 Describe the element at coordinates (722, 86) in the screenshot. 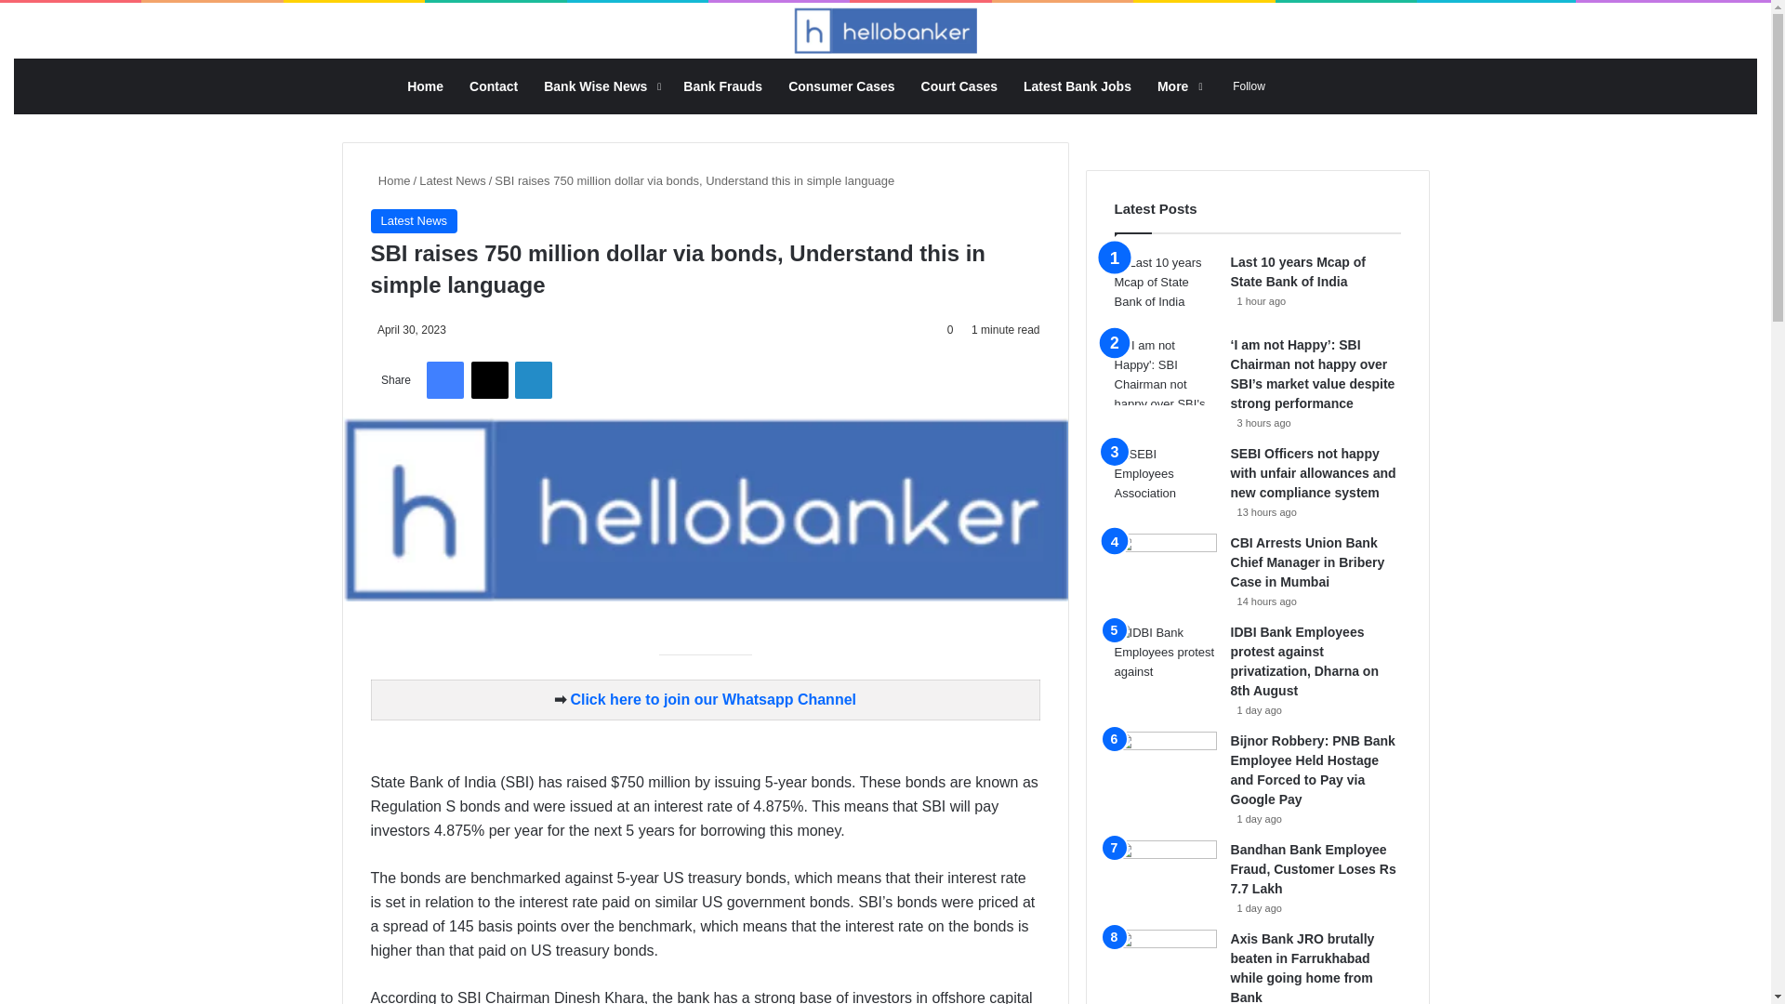

I see `Bank Frauds` at that location.